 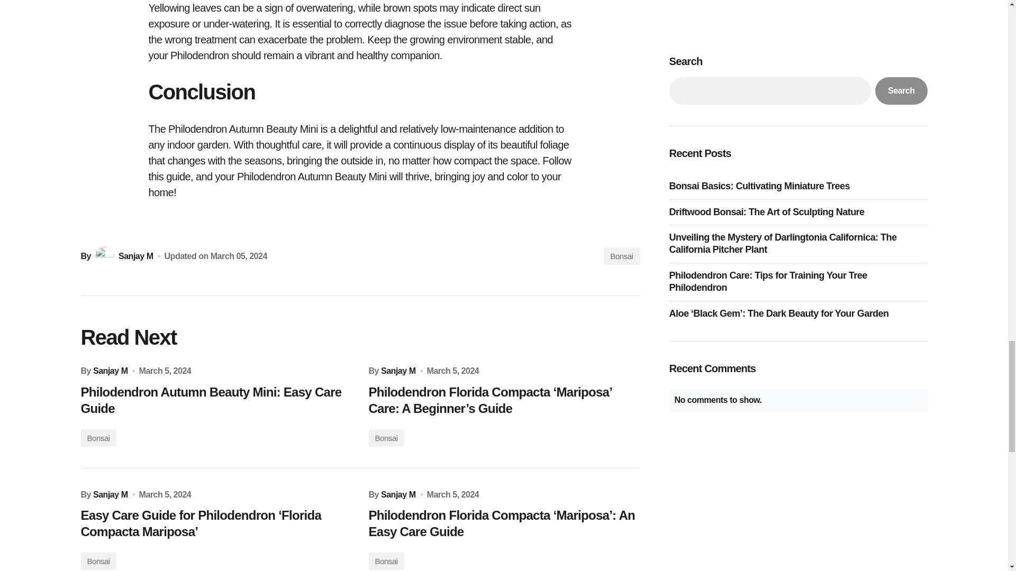 What do you see at coordinates (97, 561) in the screenshot?
I see `Bonsai` at bounding box center [97, 561].